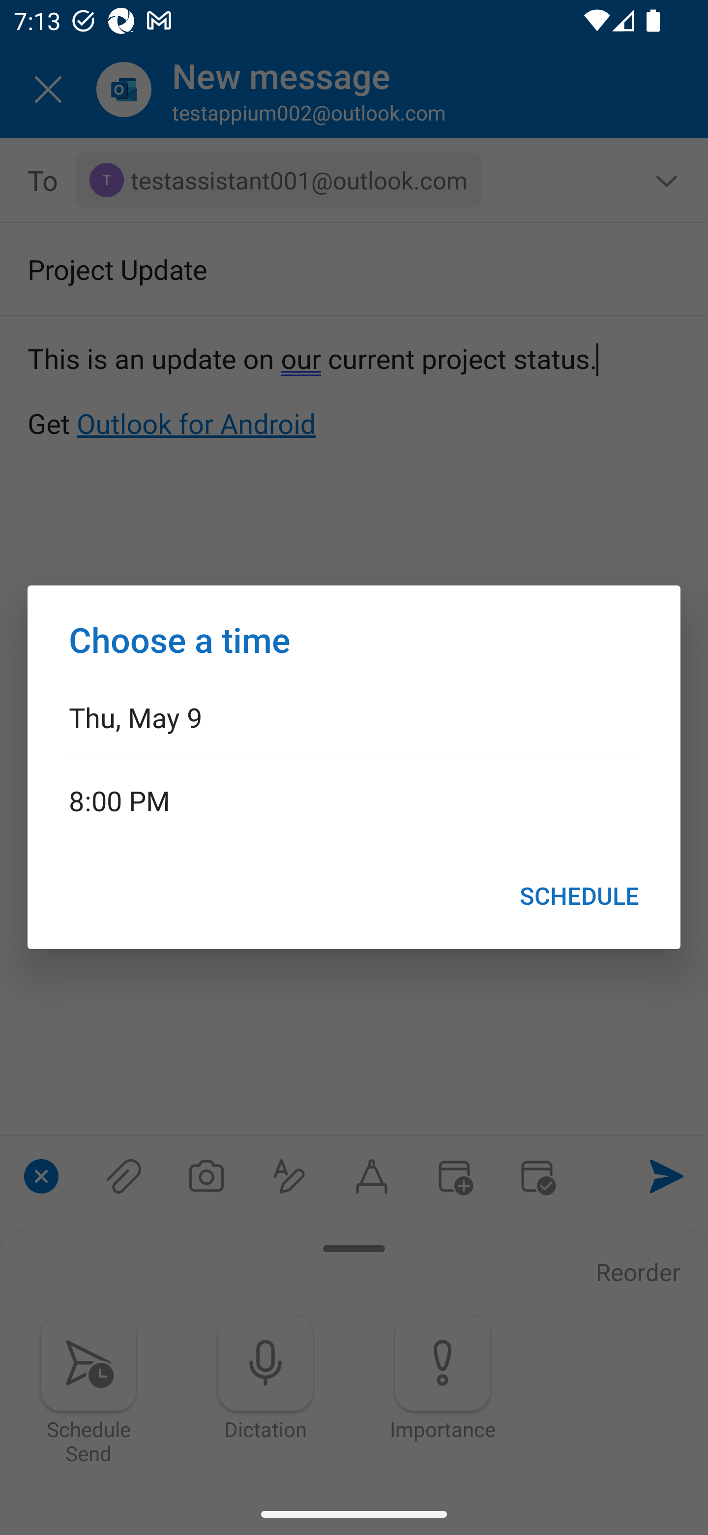 The image size is (708, 1535). Describe the element at coordinates (354, 716) in the screenshot. I see `Thu, May 9 Choose date Thu, May 9` at that location.